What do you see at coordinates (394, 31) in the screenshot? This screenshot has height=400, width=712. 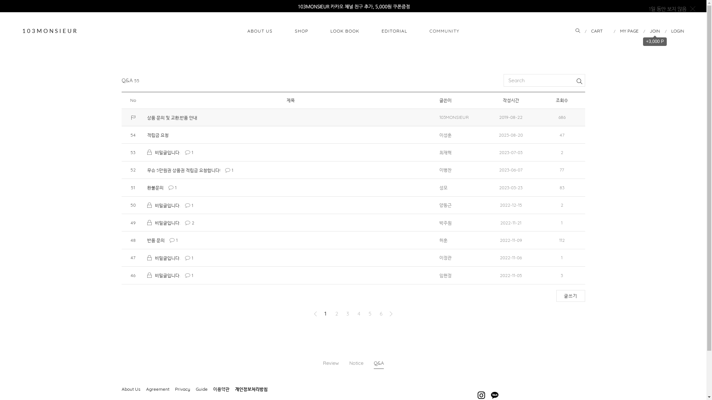 I see `EDITORIAL` at bounding box center [394, 31].